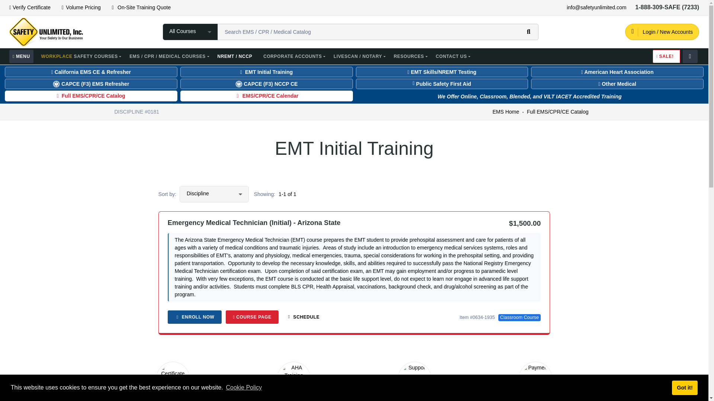  What do you see at coordinates (141, 7) in the screenshot?
I see `On-Site Training Quote` at bounding box center [141, 7].